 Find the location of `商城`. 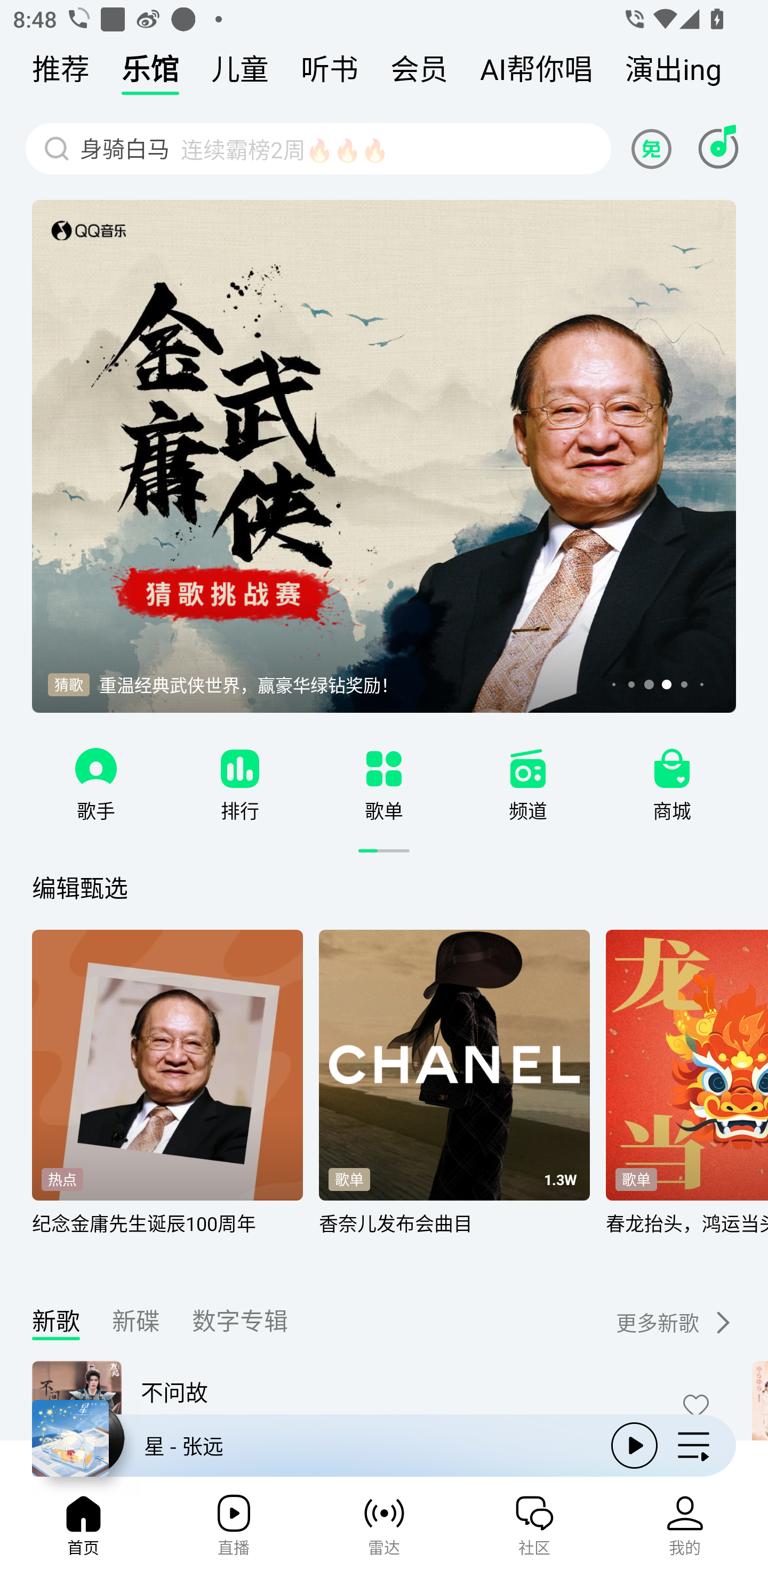

商城 is located at coordinates (672, 810).